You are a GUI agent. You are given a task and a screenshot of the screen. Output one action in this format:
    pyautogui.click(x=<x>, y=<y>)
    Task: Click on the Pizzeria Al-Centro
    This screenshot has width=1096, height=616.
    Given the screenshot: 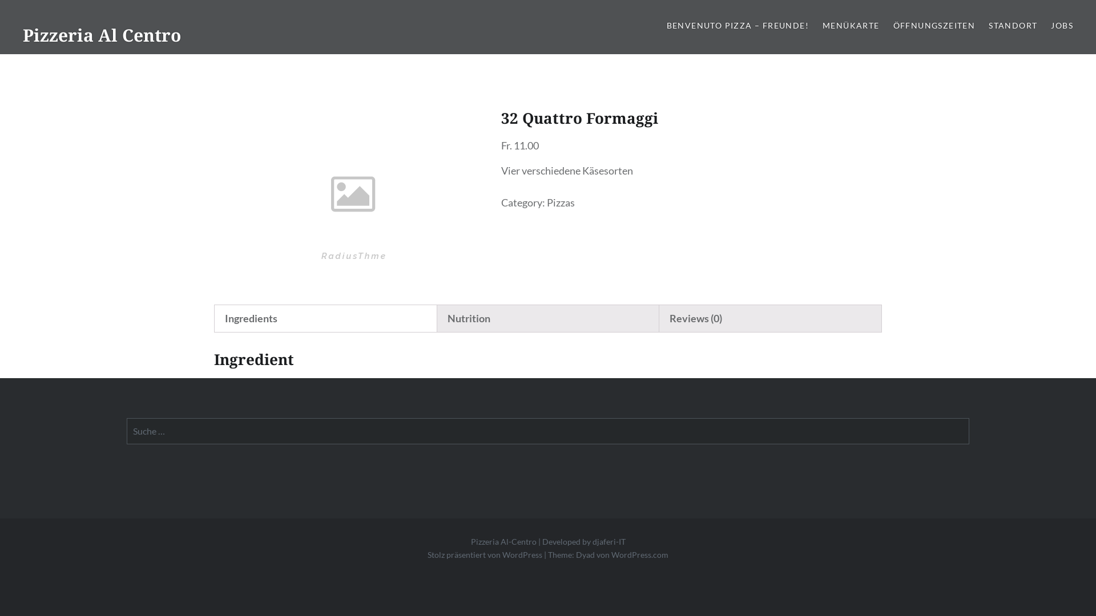 What is the action you would take?
    pyautogui.click(x=504, y=542)
    